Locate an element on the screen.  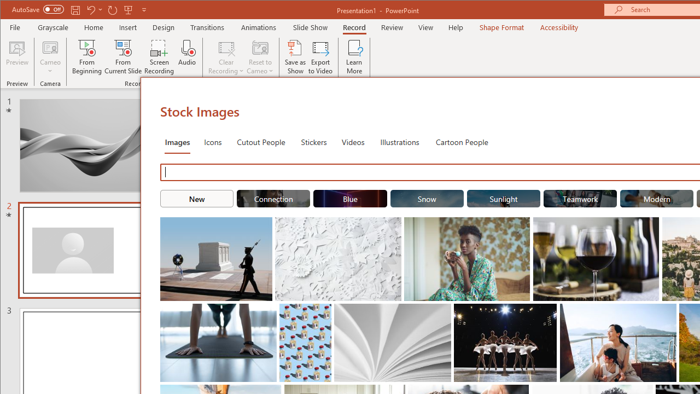
"Teamwork" Stock Images. is located at coordinates (580, 198).